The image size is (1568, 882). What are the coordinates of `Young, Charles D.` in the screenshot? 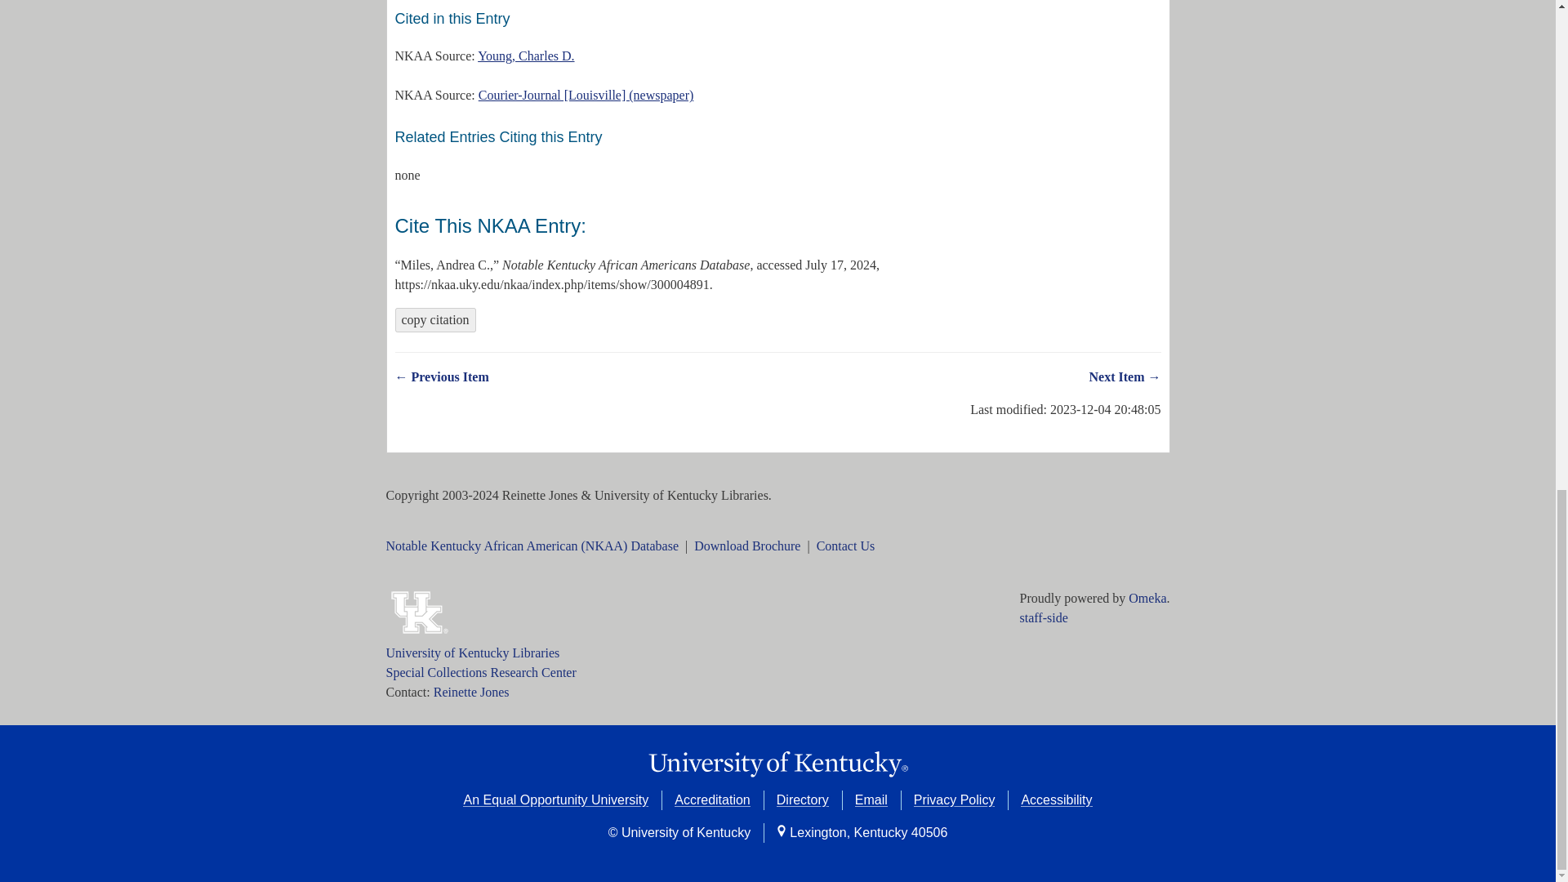 It's located at (526, 56).